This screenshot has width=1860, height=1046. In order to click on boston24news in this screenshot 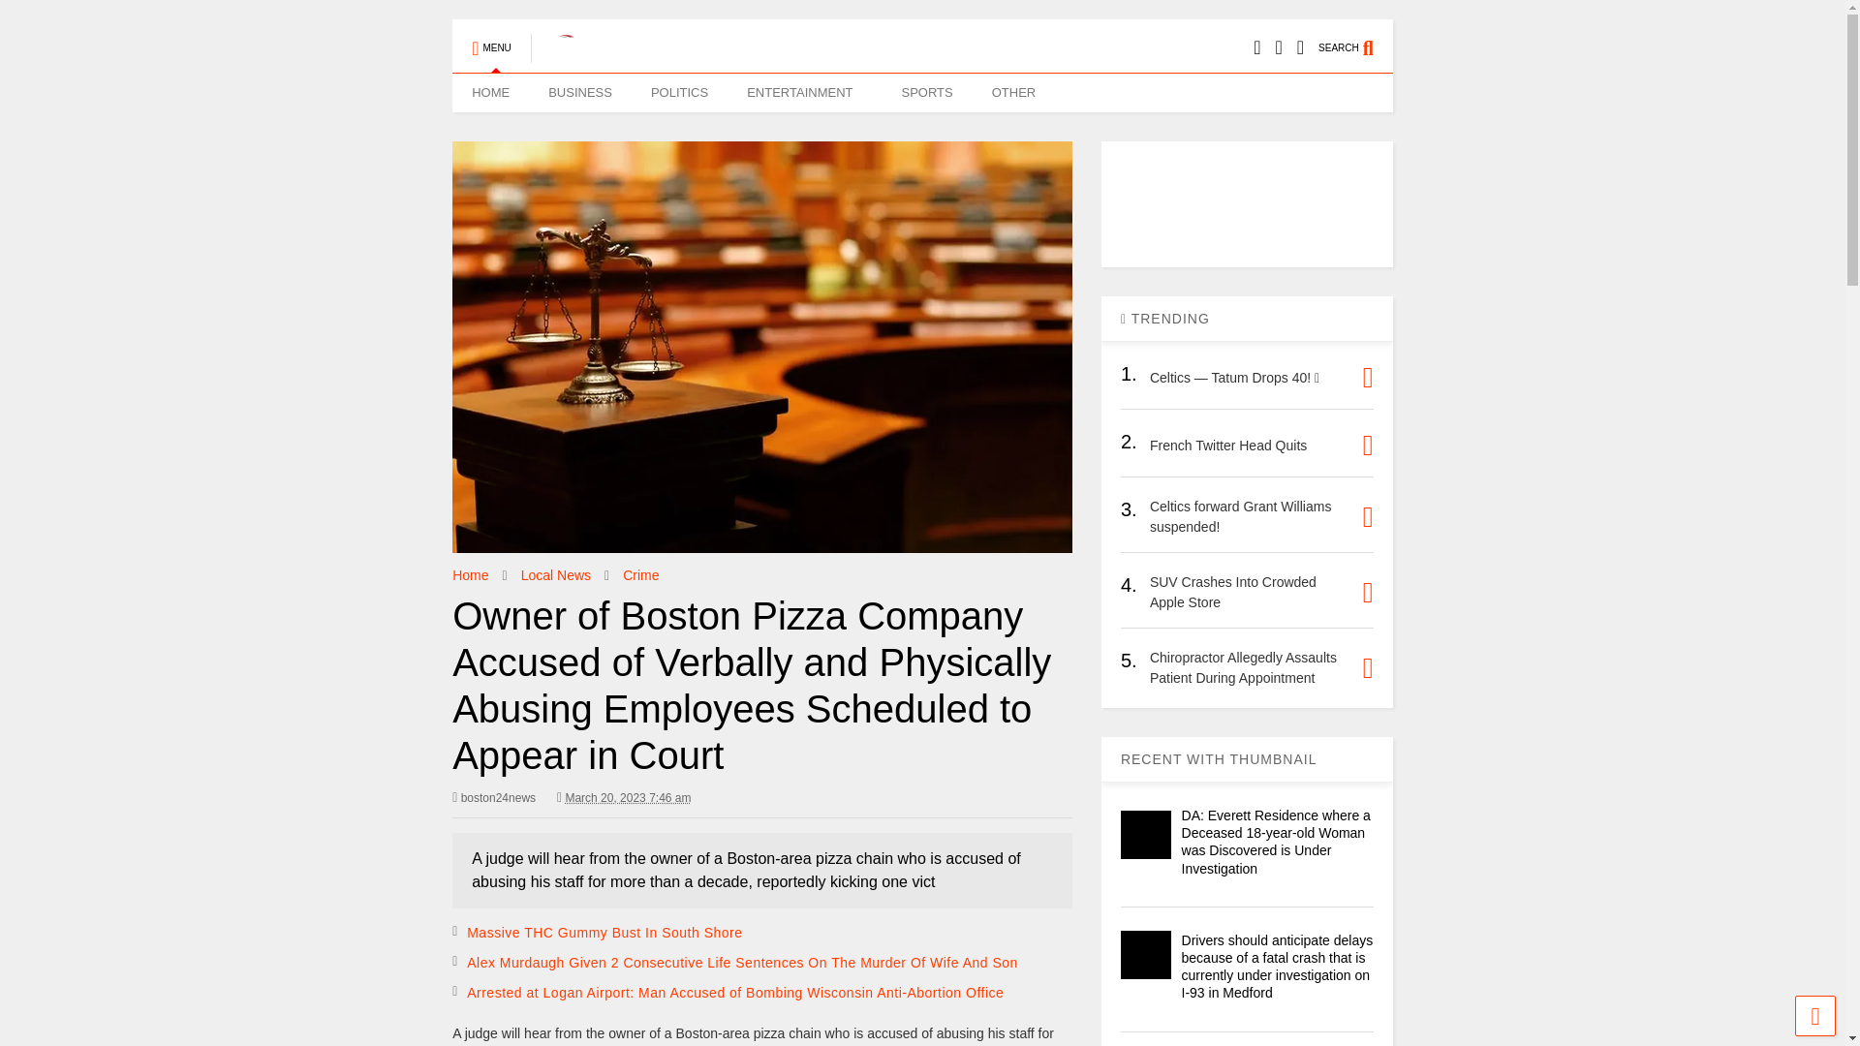, I will do `click(493, 798)`.